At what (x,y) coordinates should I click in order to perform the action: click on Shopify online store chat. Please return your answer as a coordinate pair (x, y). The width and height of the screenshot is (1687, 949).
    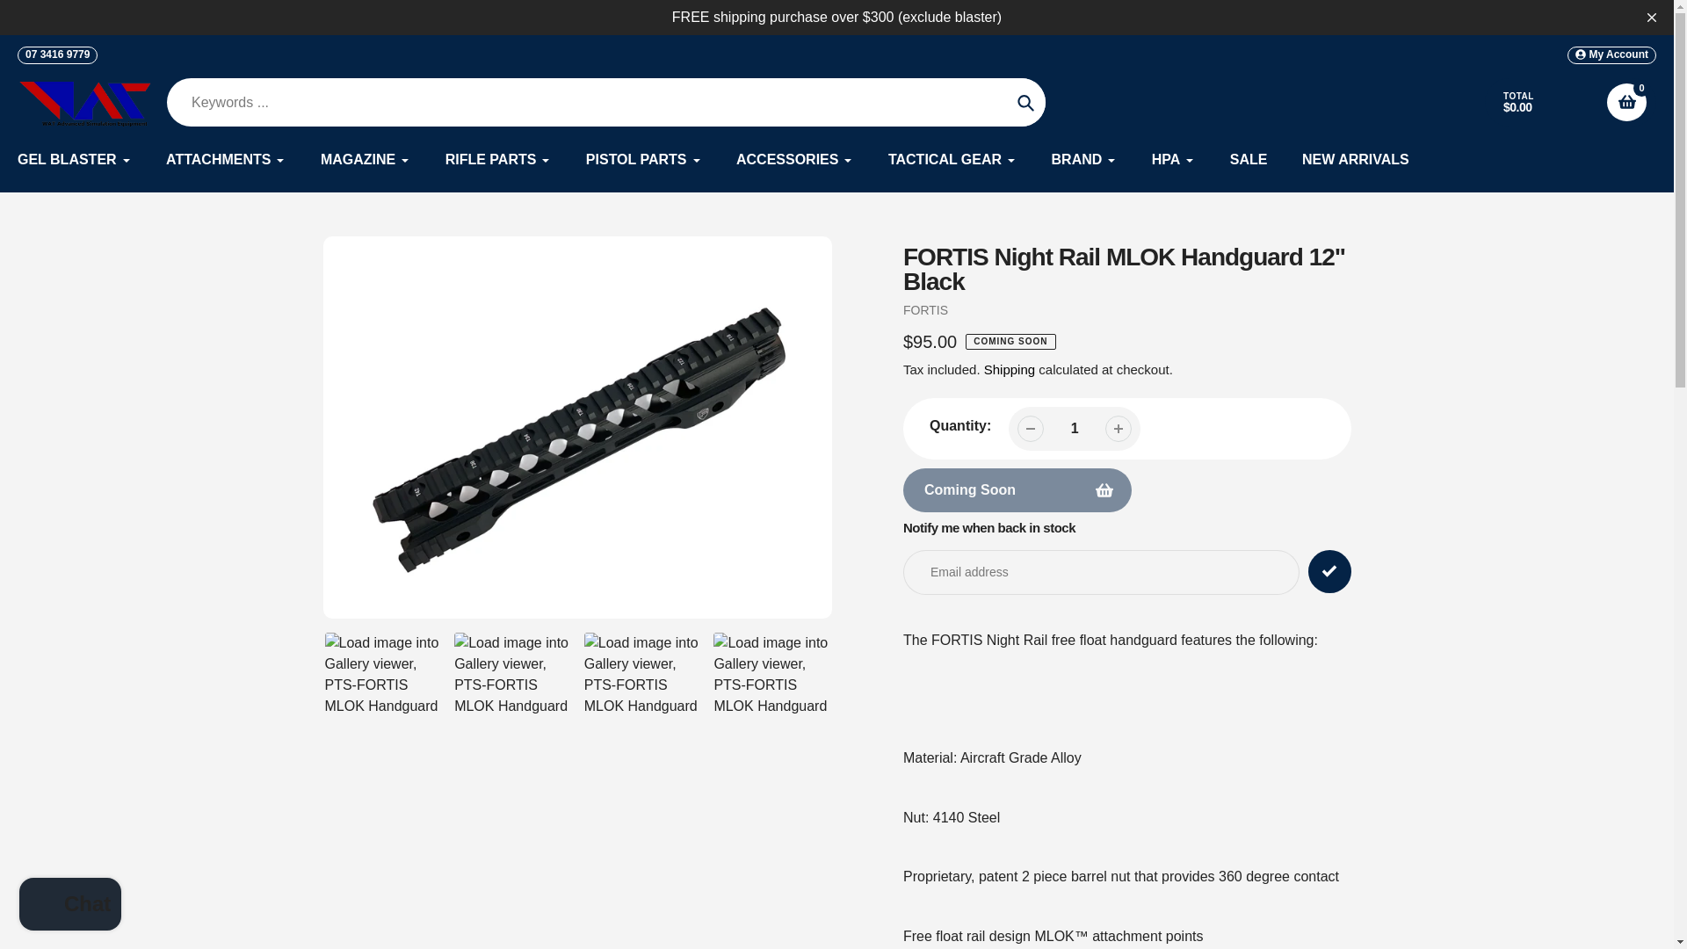
    Looking at the image, I should click on (70, 906).